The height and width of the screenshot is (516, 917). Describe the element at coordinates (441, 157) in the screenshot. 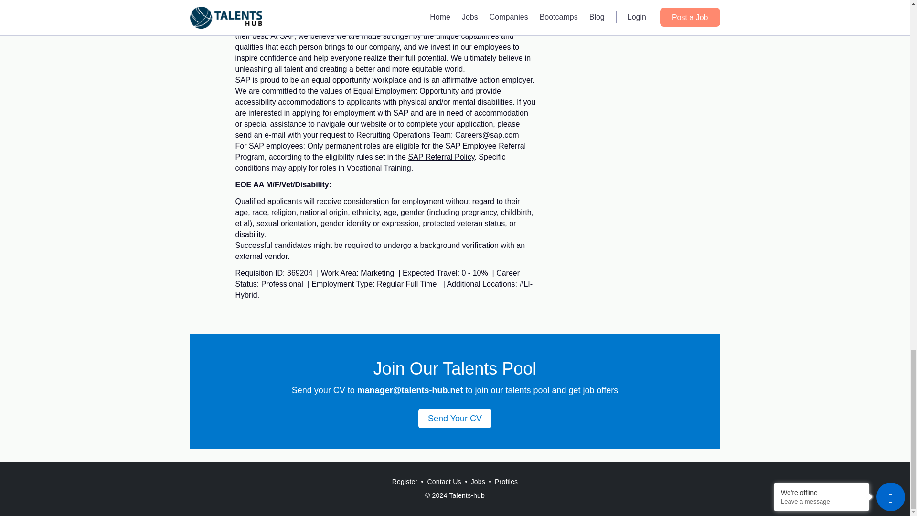

I see `SAP Referral Policy` at that location.